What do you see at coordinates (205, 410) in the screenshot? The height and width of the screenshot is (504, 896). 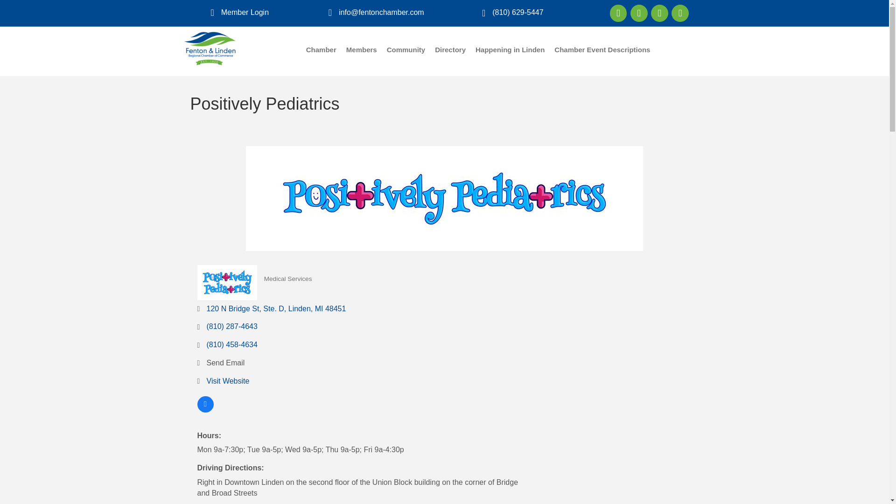 I see `View on Facebook` at bounding box center [205, 410].